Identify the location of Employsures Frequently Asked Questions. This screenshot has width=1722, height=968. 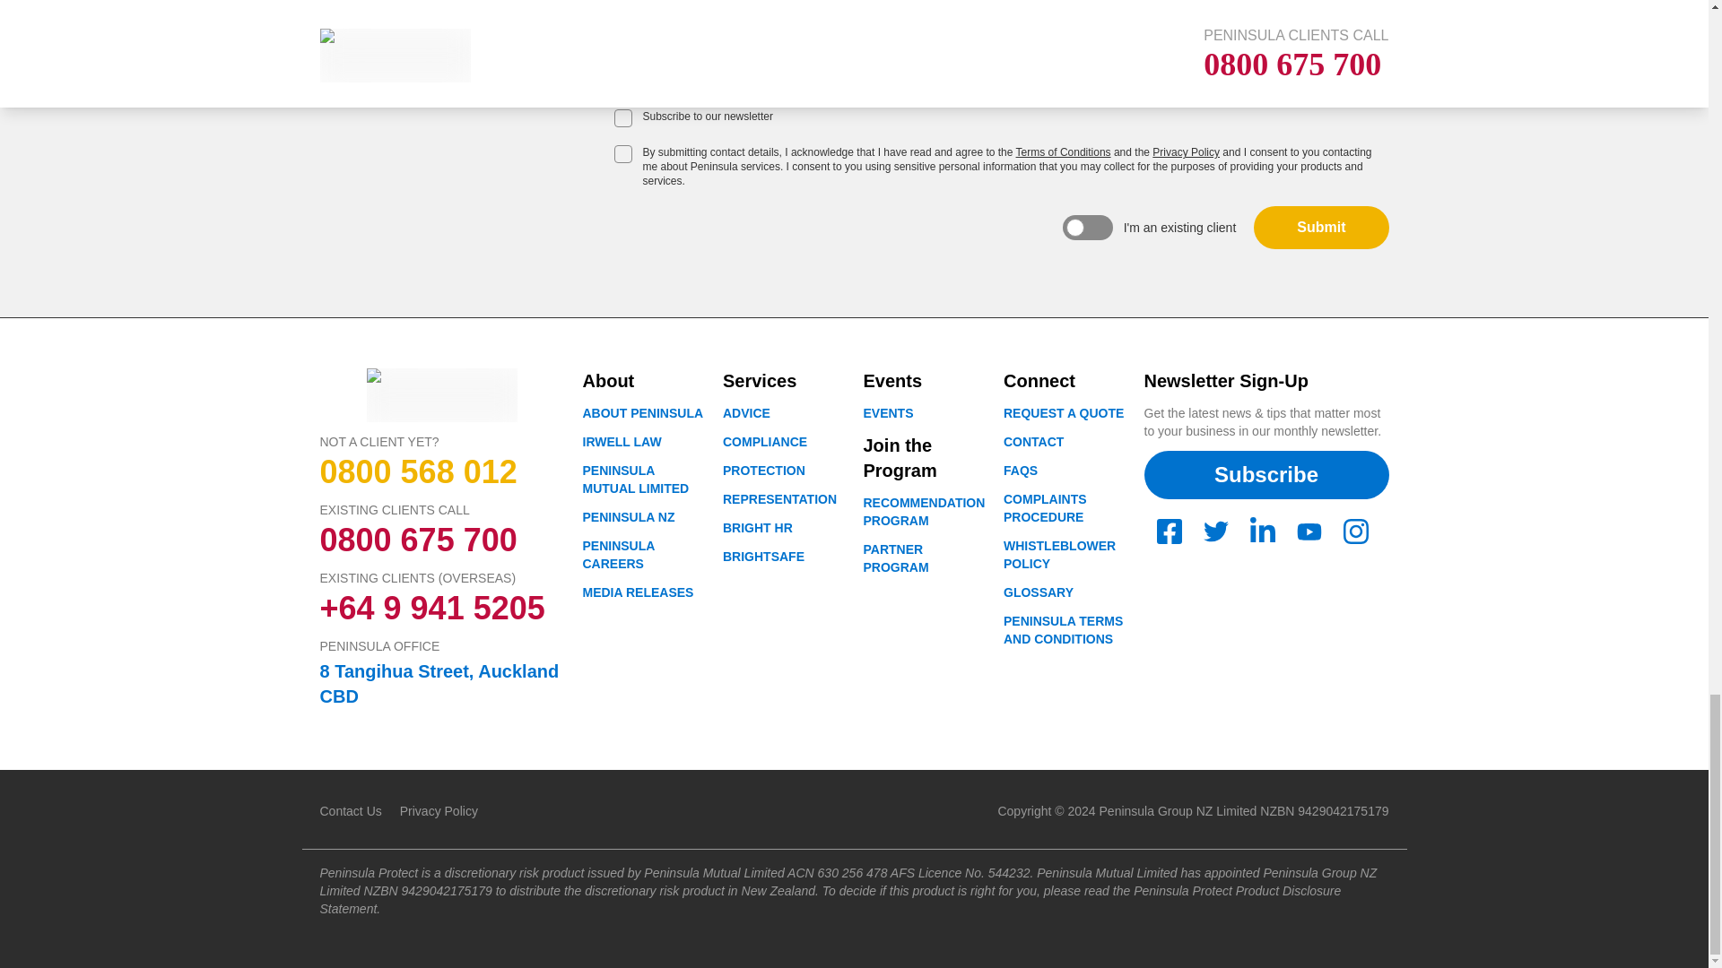
(1021, 471).